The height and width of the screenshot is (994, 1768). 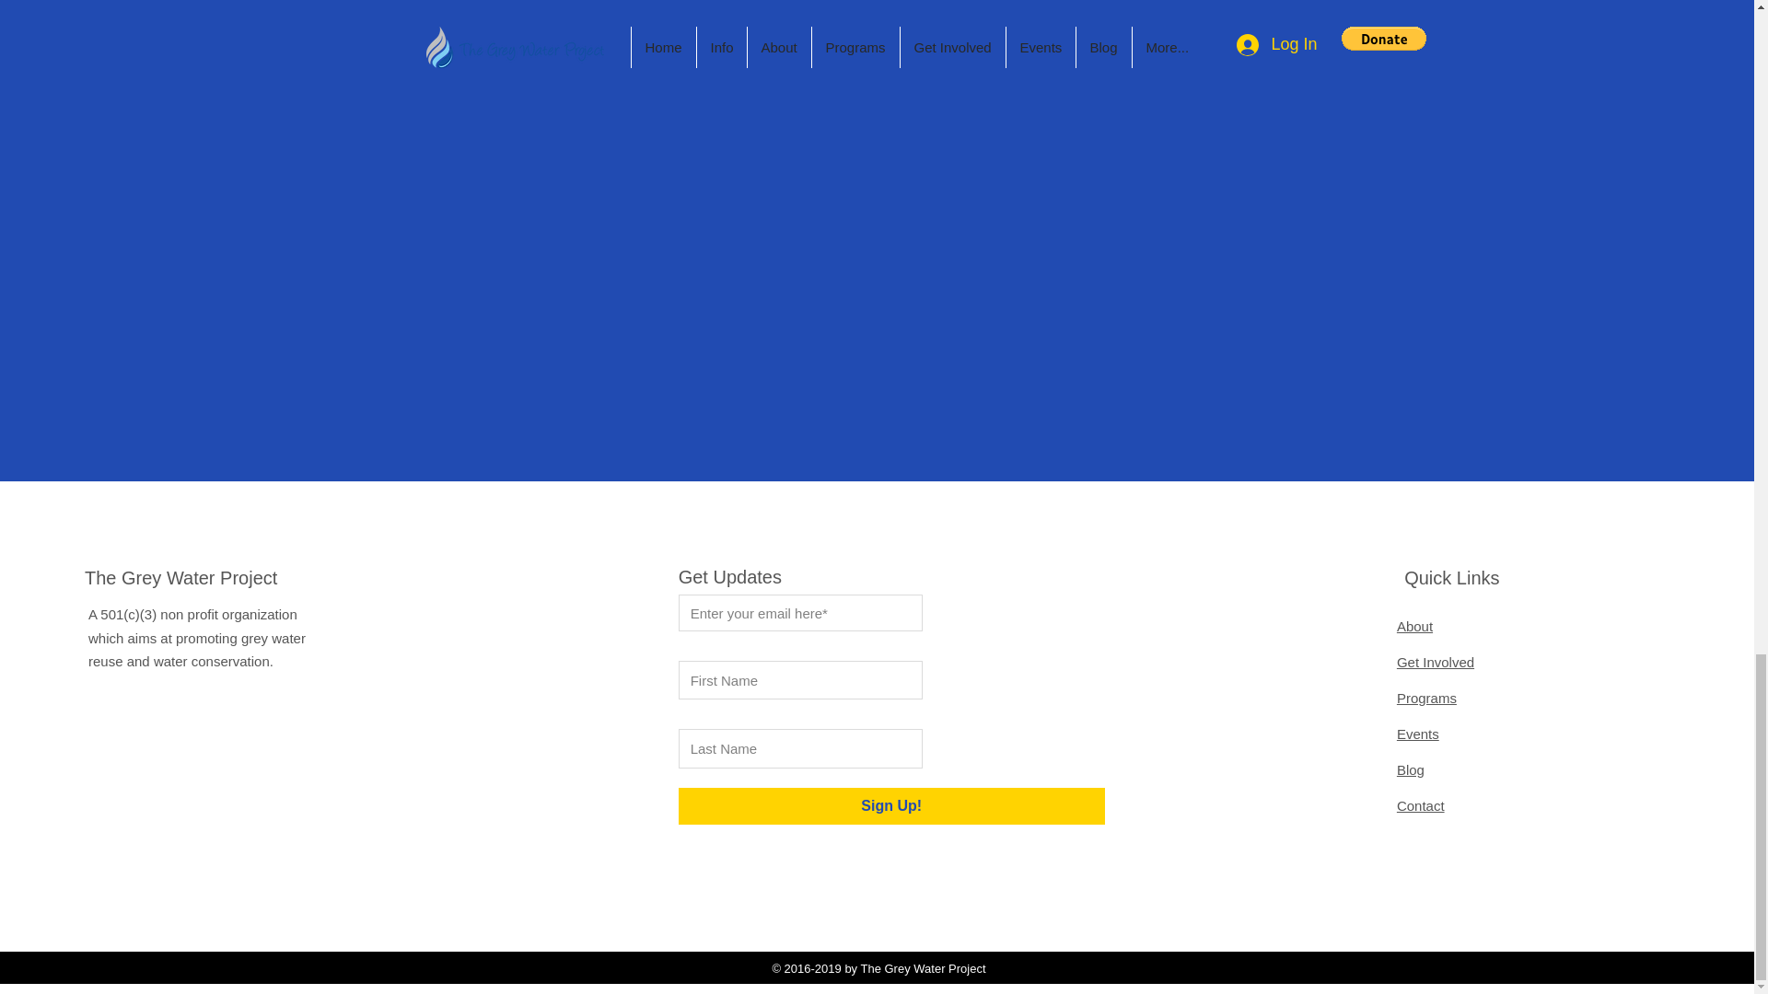 What do you see at coordinates (891, 806) in the screenshot?
I see `Sign Up!` at bounding box center [891, 806].